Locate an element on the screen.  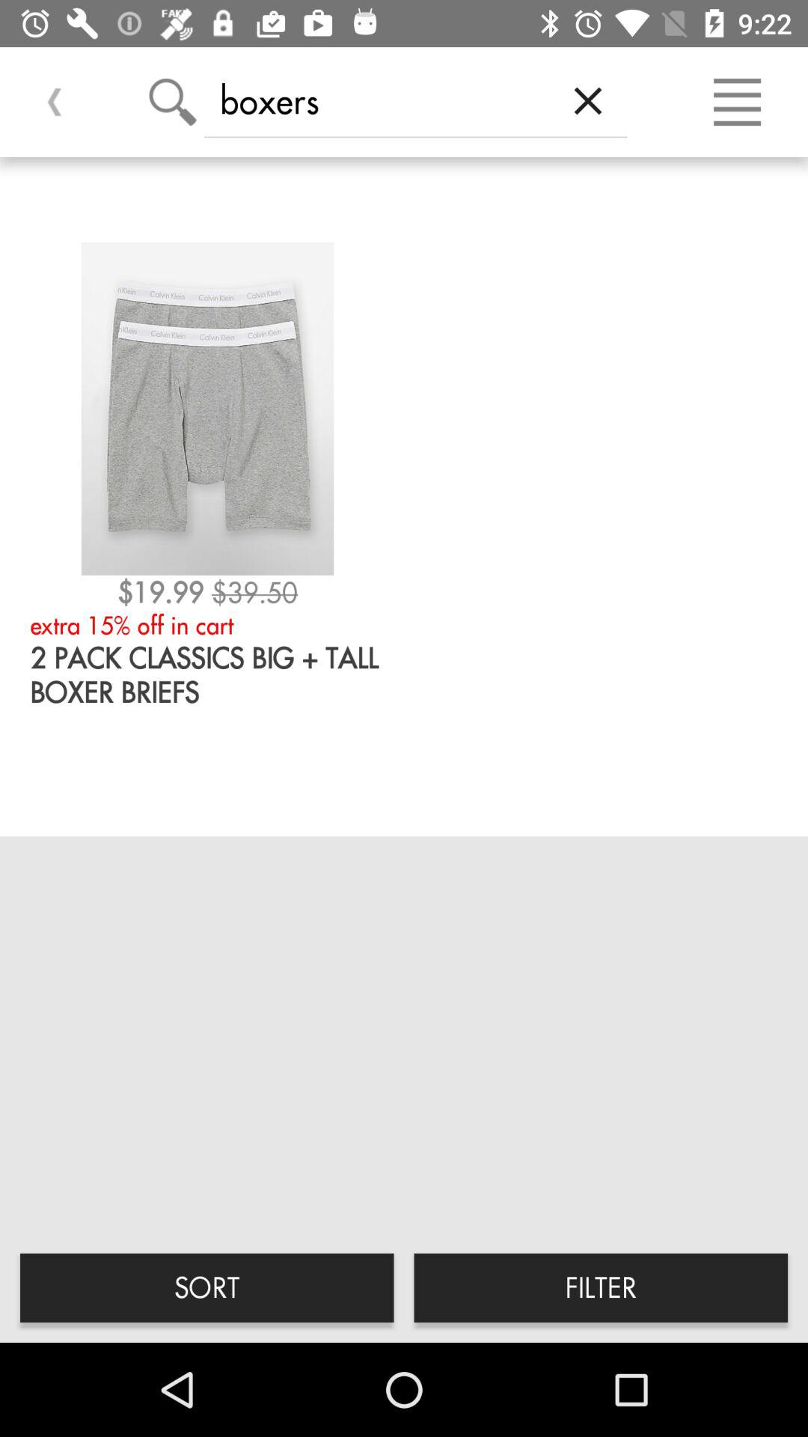
scroll until filter icon is located at coordinates (601, 1287).